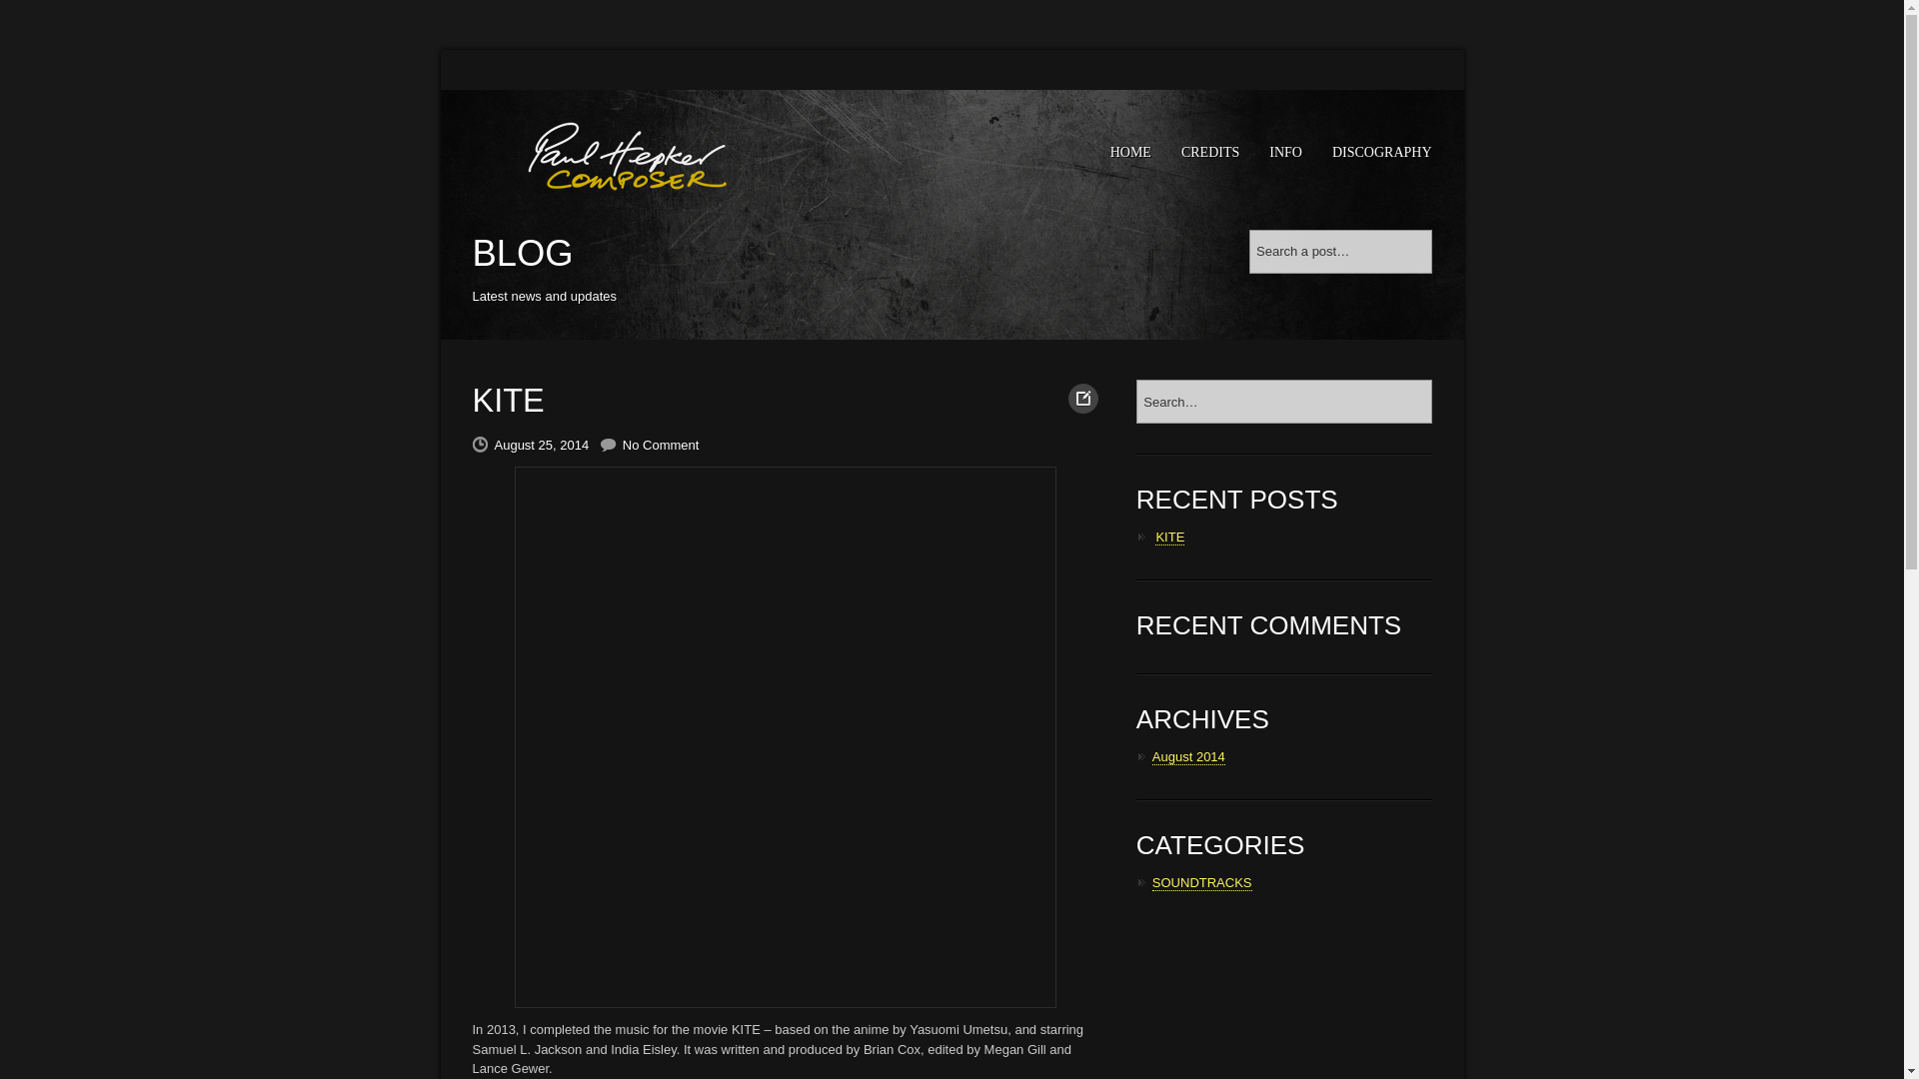 The width and height of the screenshot is (1919, 1079). Describe the element at coordinates (1285, 152) in the screenshot. I see `INFO` at that location.